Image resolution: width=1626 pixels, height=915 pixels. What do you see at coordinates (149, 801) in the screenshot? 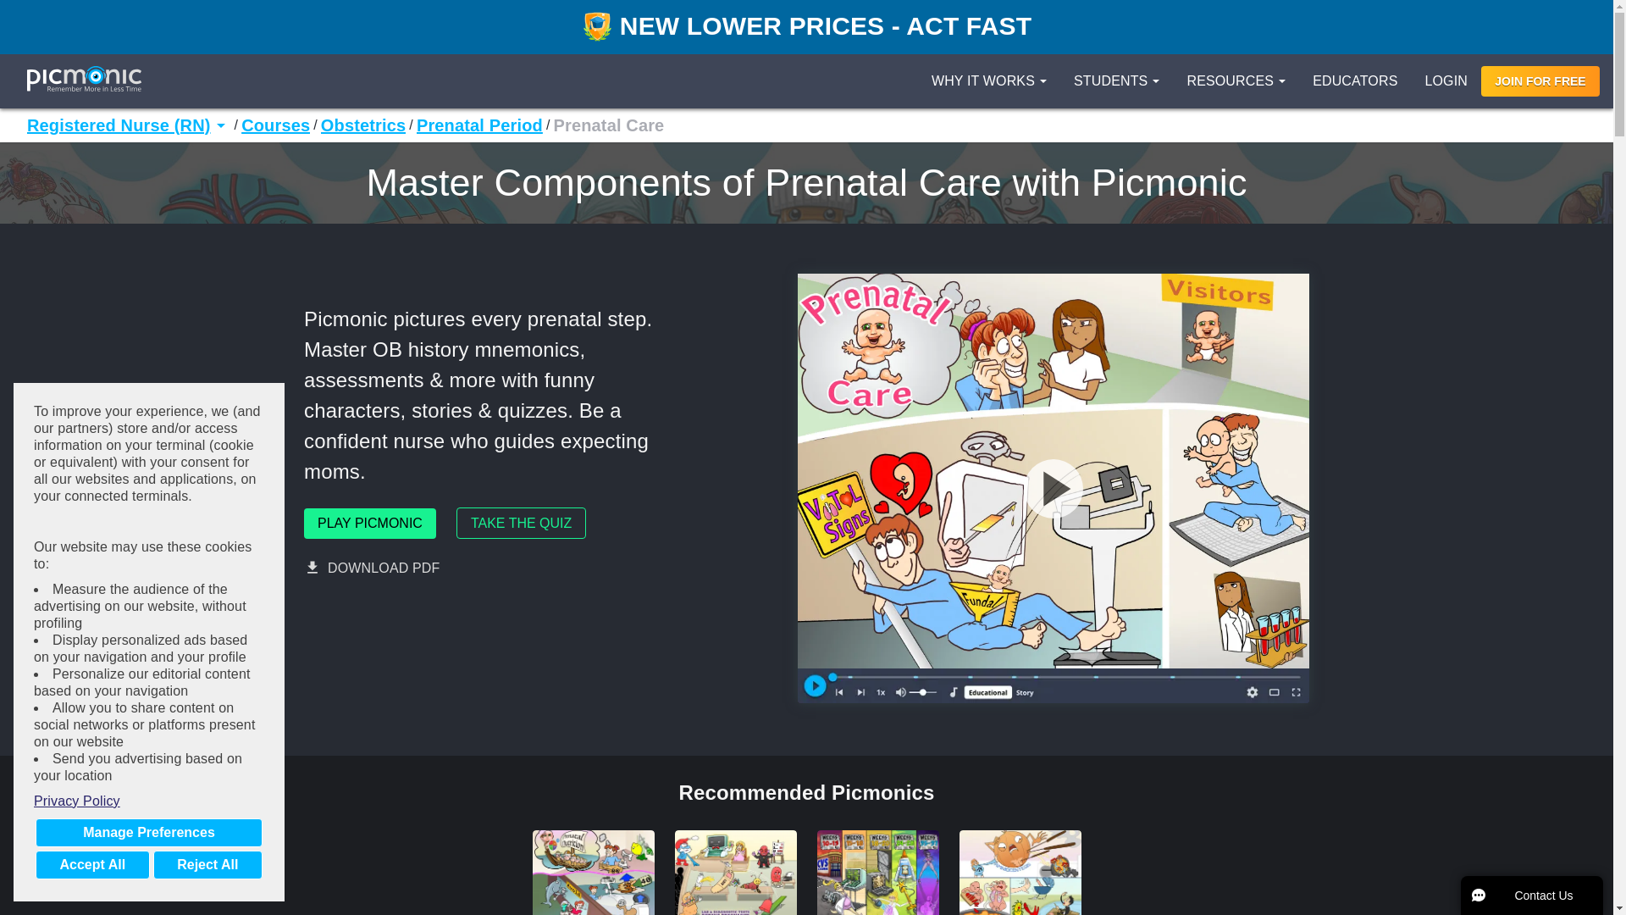
I see `Privacy Policy` at bounding box center [149, 801].